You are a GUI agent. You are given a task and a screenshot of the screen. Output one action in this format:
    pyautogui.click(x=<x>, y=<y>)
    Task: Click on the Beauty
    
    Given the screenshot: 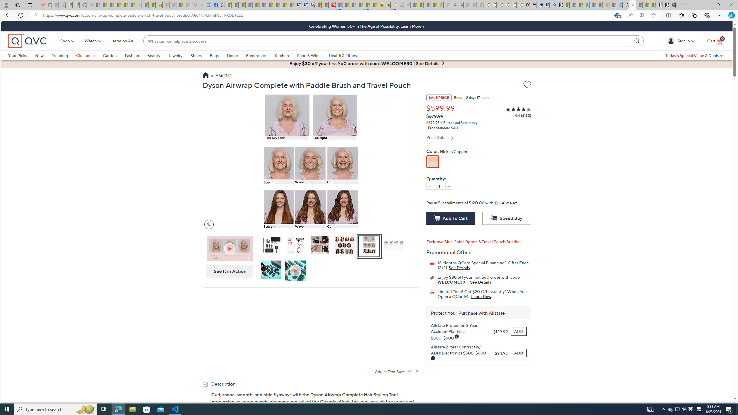 What is the action you would take?
    pyautogui.click(x=157, y=55)
    